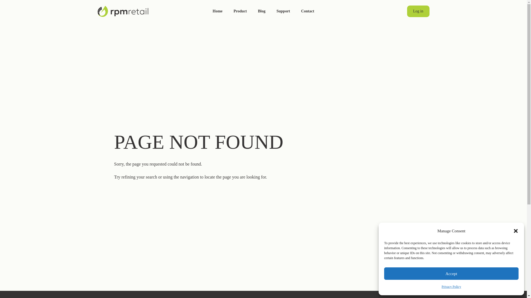 The height and width of the screenshot is (298, 531). I want to click on Log in, so click(418, 11).